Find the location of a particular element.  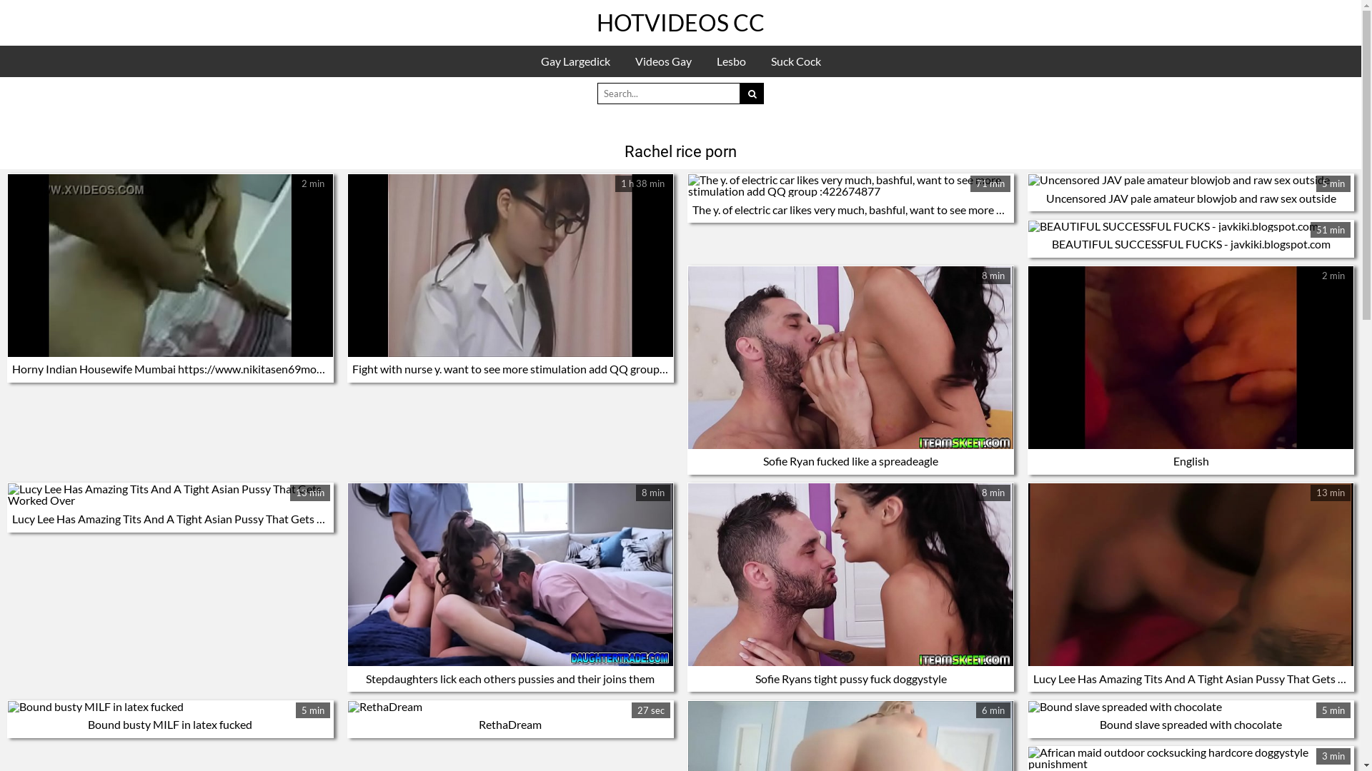

Horny Indian Housewife Mumbai https://www.nikitasen69modele is located at coordinates (174, 368).